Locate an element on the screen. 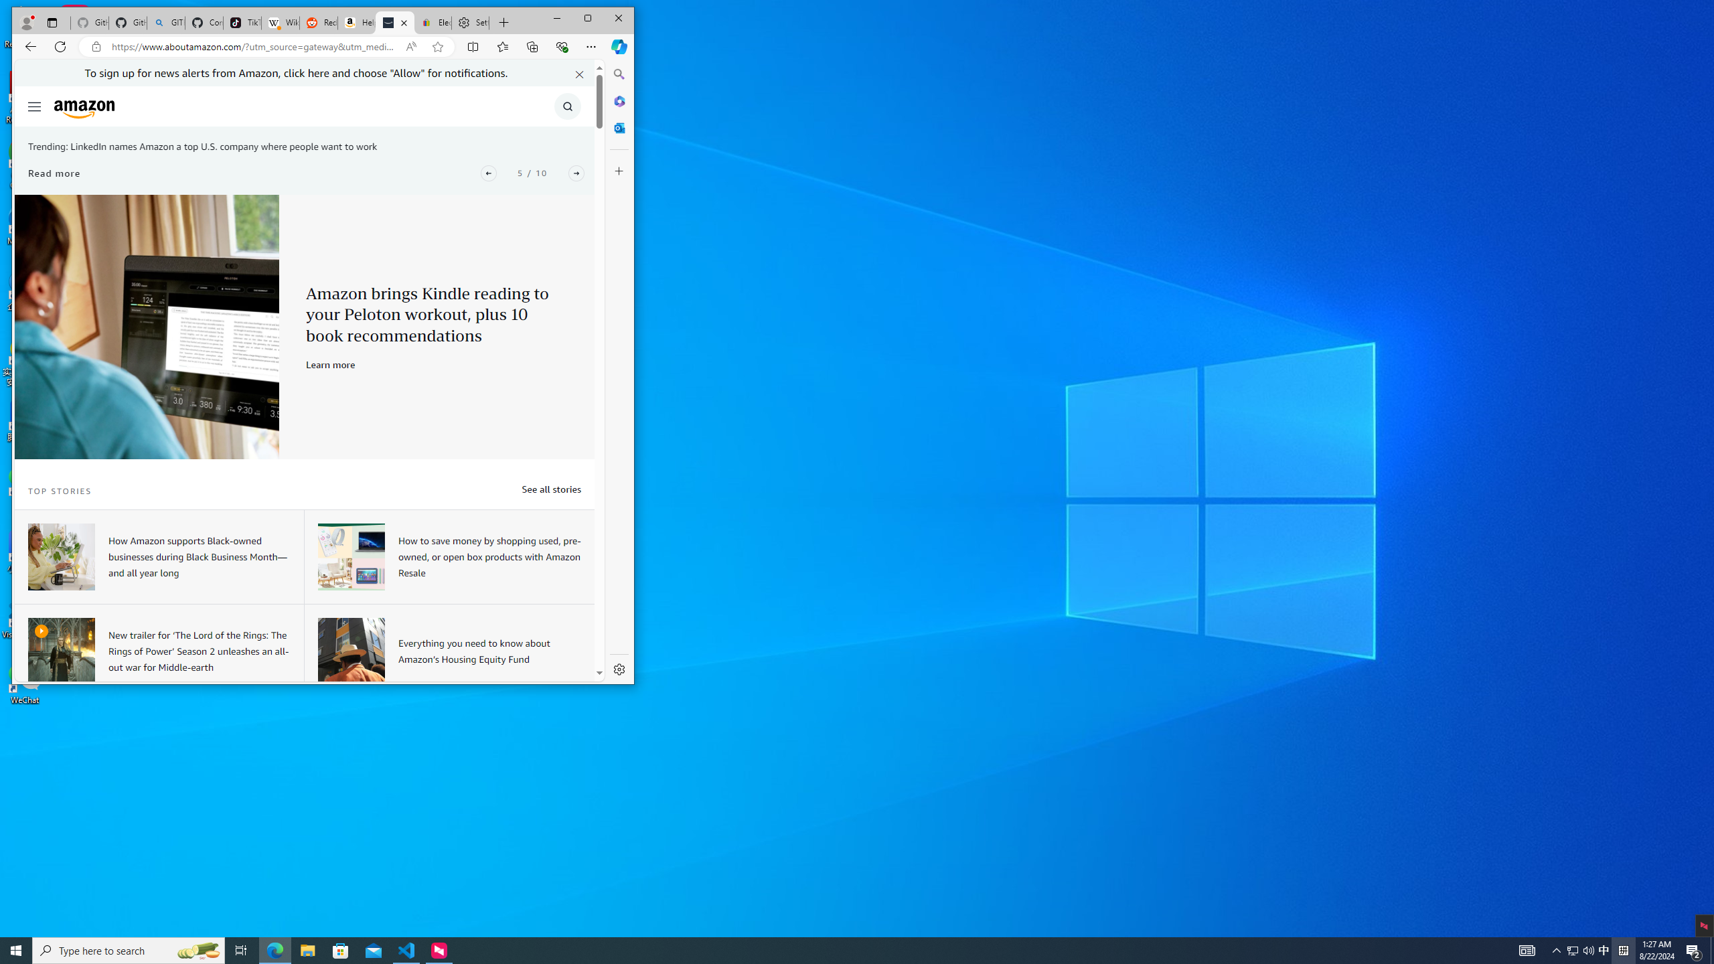 This screenshot has height=964, width=1714. Class: burger-menu is located at coordinates (33, 106).